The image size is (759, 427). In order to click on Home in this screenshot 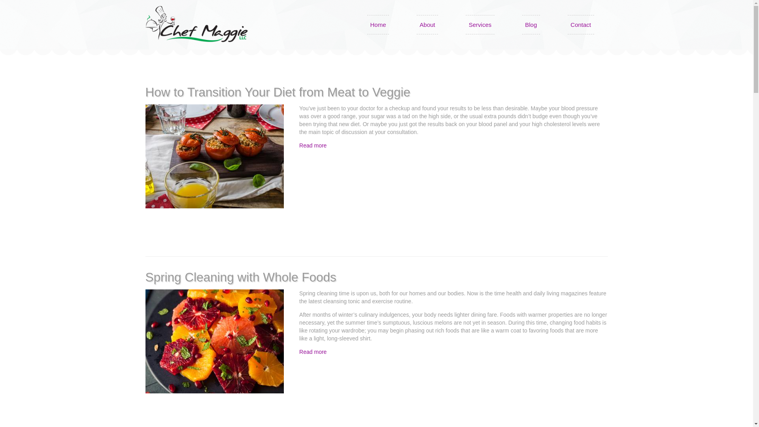, I will do `click(378, 25)`.